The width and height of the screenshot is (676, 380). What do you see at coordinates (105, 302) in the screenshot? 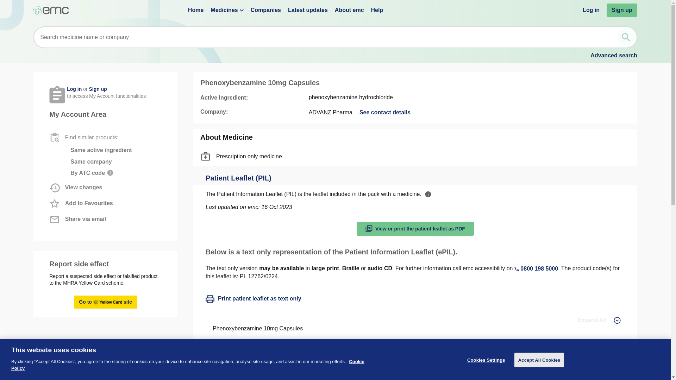
I see `Home` at bounding box center [105, 302].